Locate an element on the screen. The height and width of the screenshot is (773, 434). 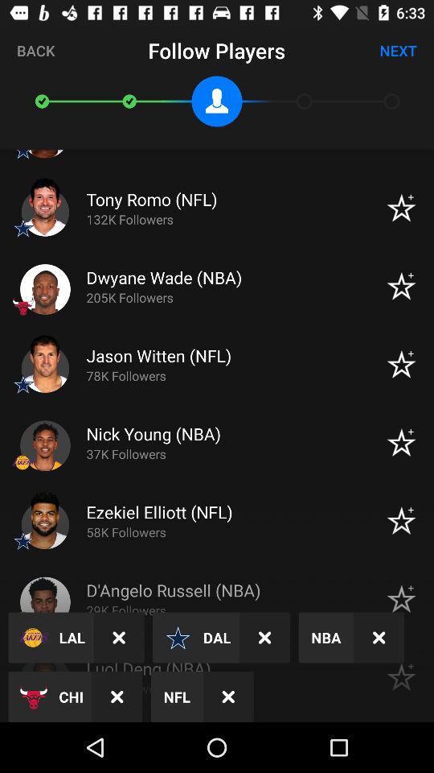
turn on icon next to the dal item is located at coordinates (265, 638).